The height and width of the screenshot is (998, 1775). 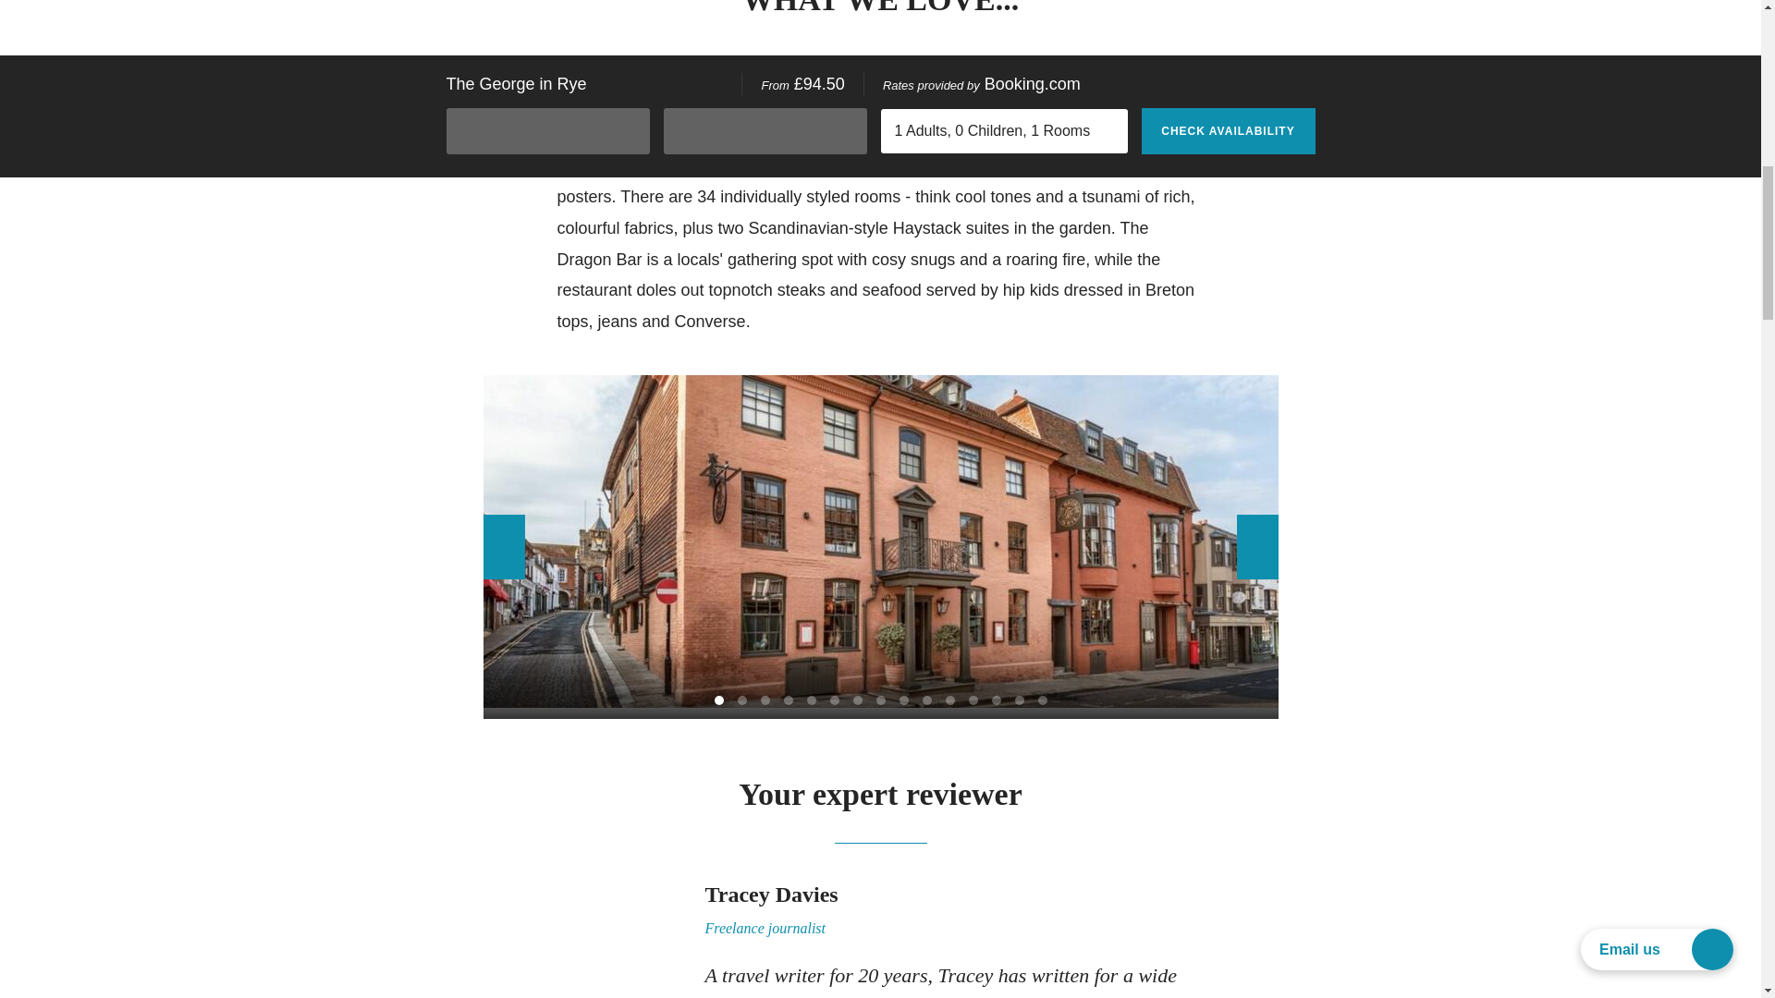 What do you see at coordinates (764, 700) in the screenshot?
I see `3` at bounding box center [764, 700].